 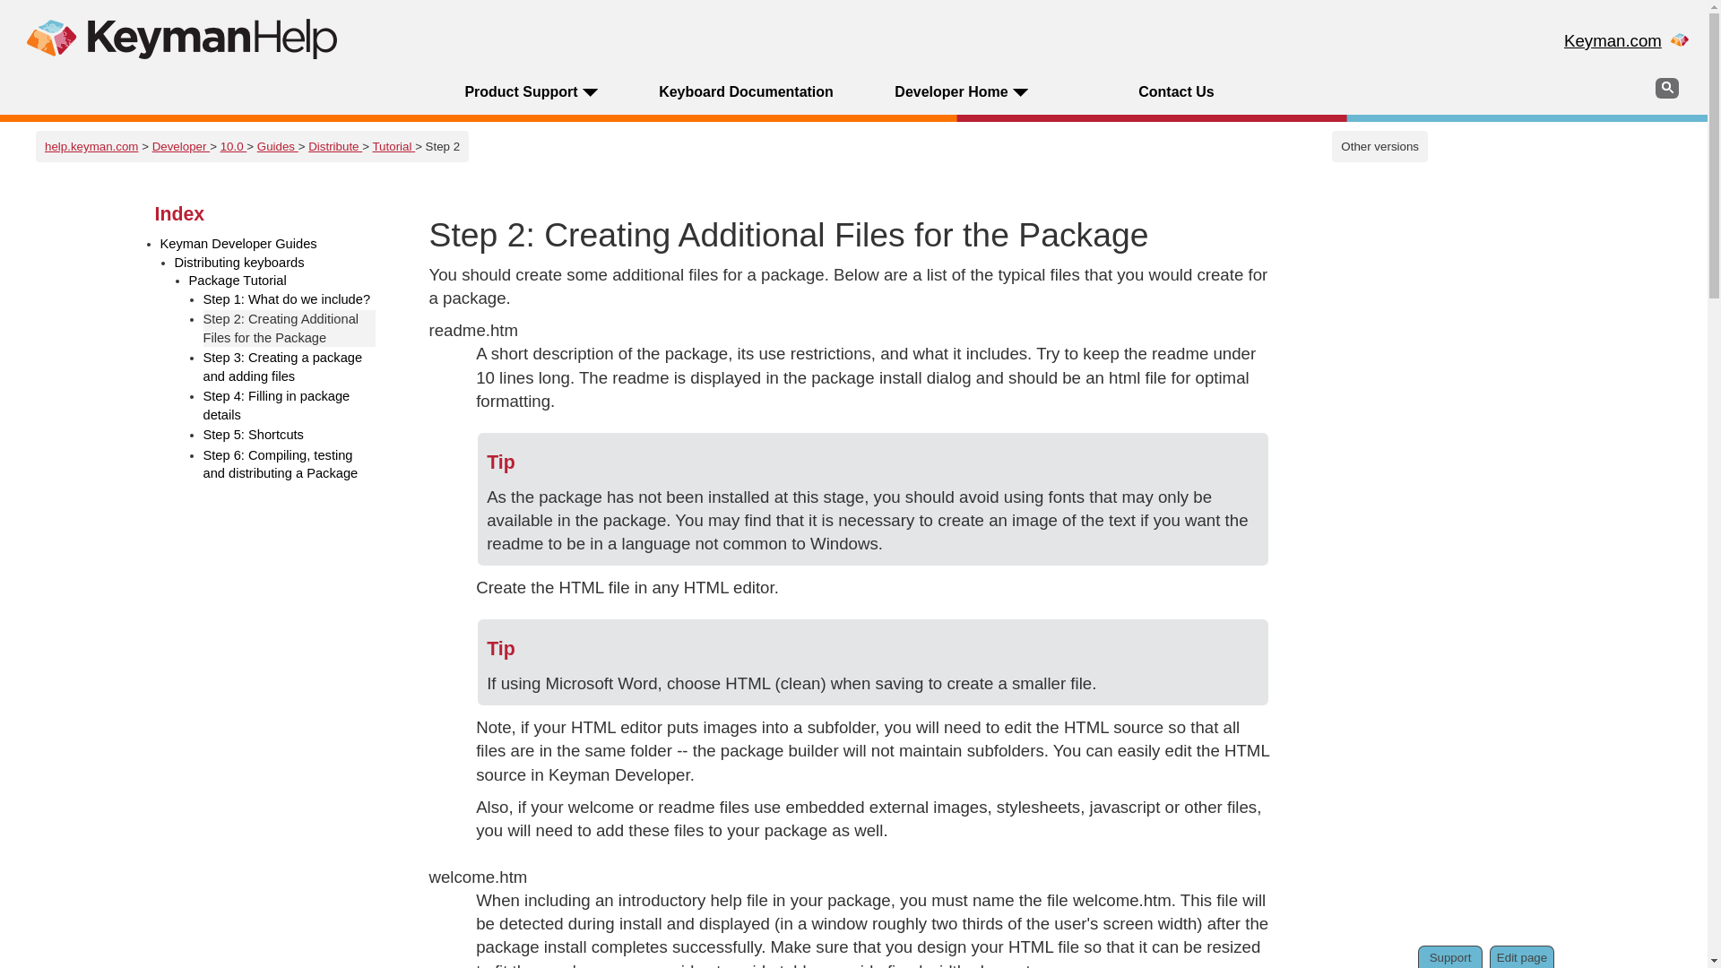 What do you see at coordinates (950, 91) in the screenshot?
I see `Developer Home` at bounding box center [950, 91].